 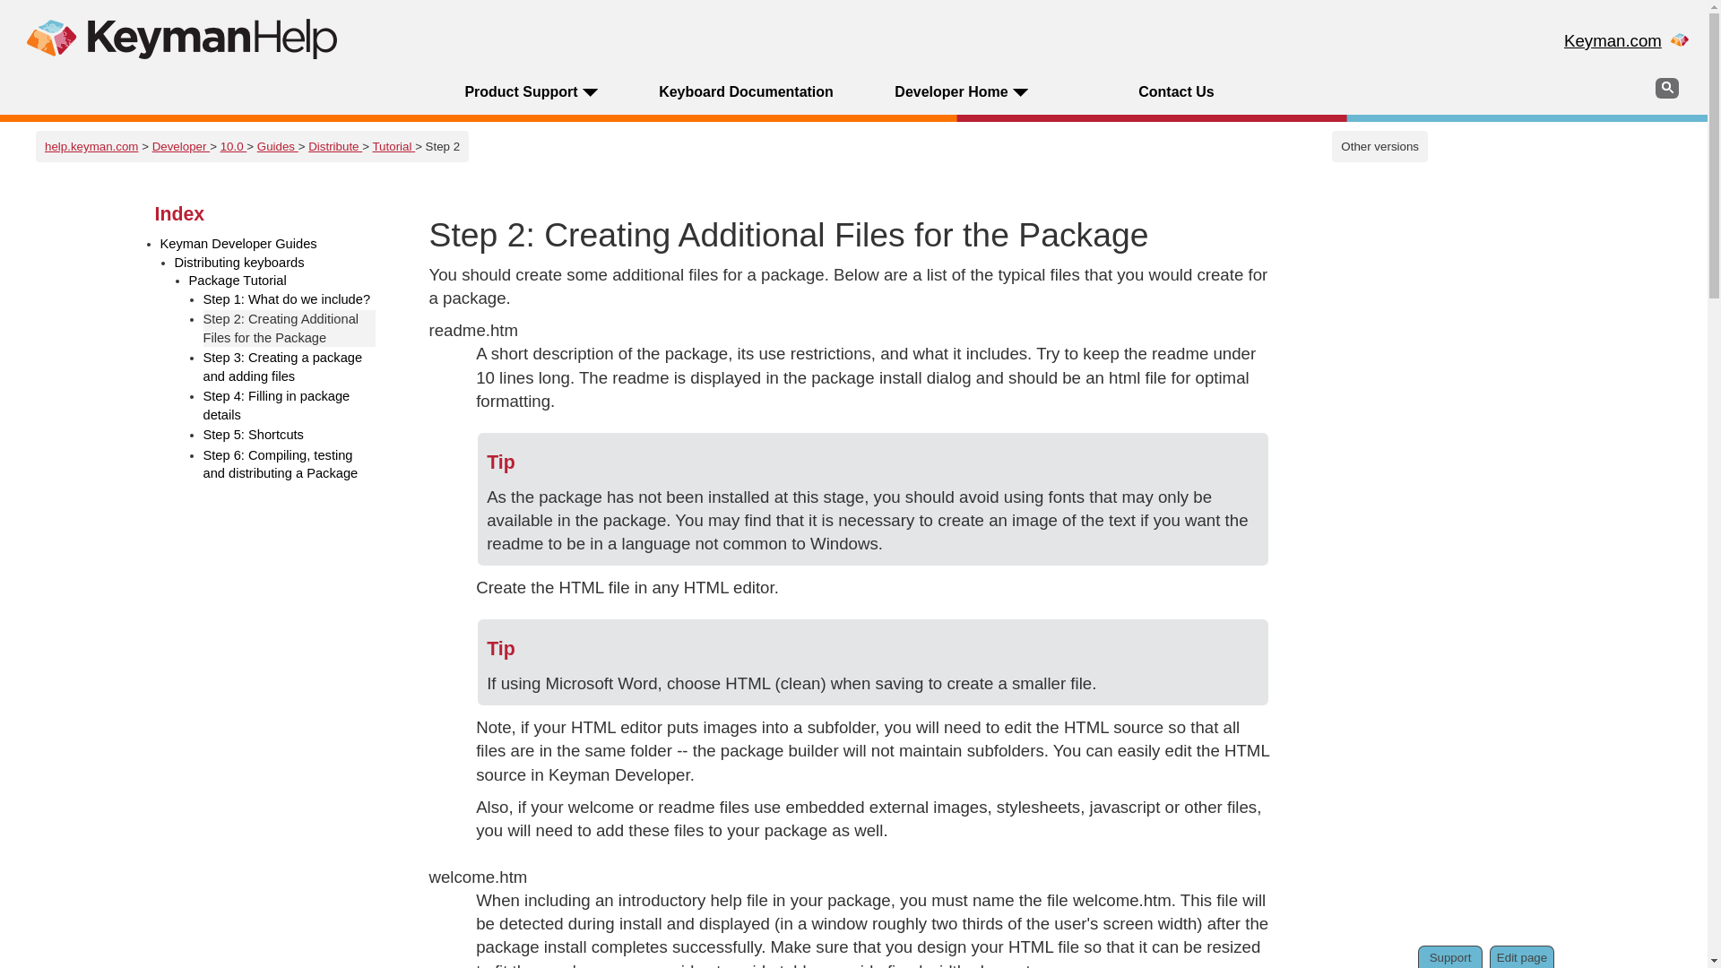 What do you see at coordinates (950, 91) in the screenshot?
I see `Developer Home` at bounding box center [950, 91].